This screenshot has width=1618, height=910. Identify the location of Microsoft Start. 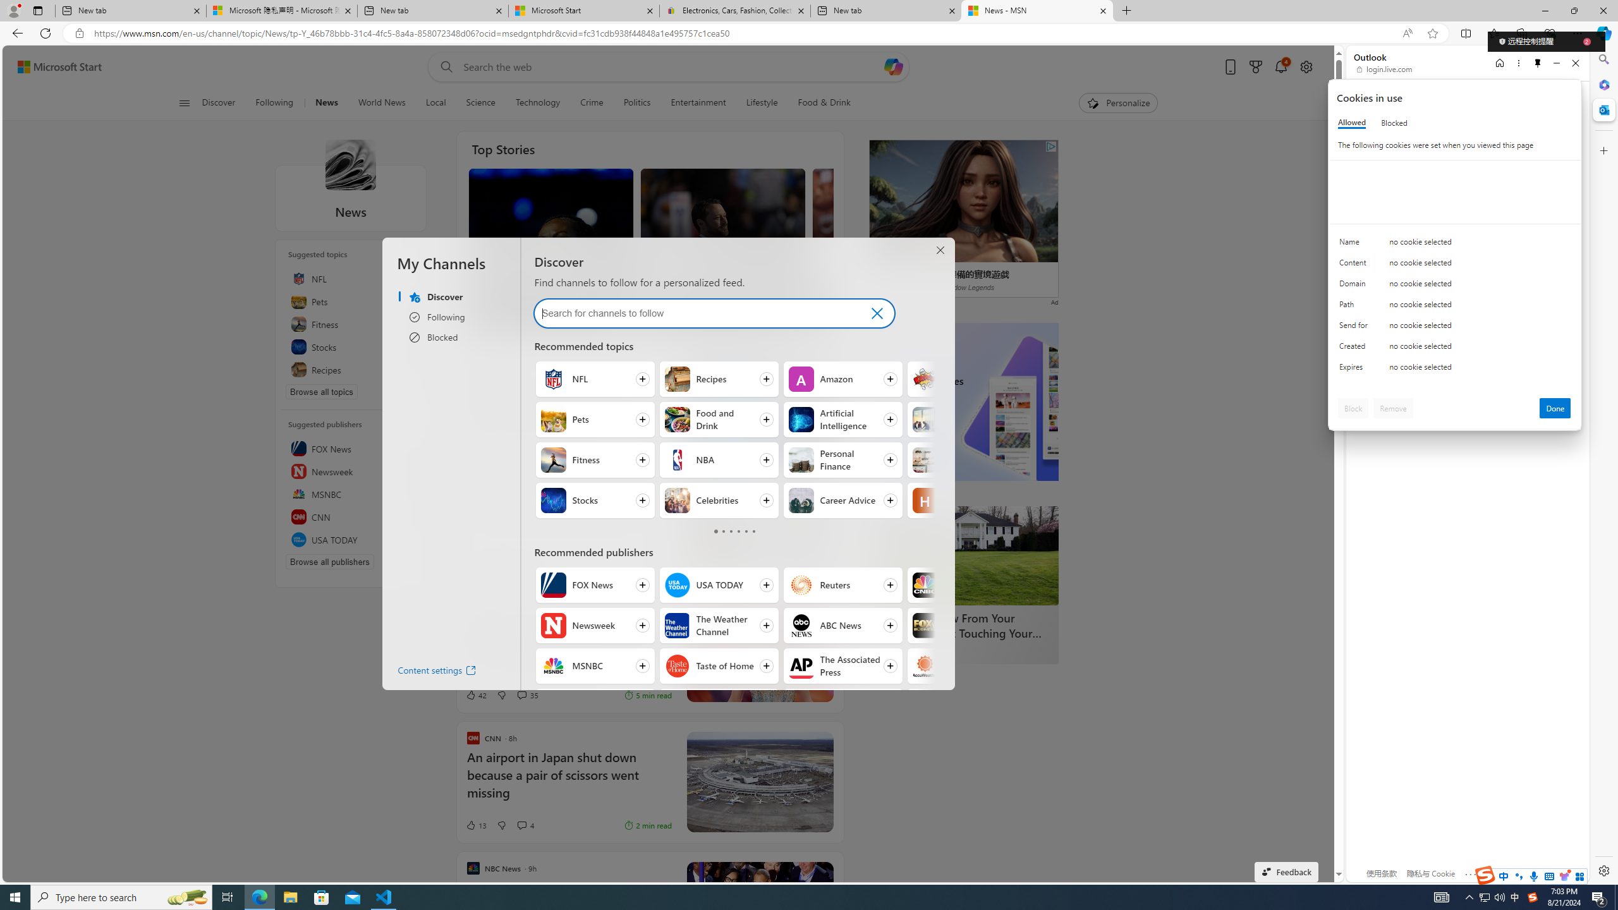
(584, 11).